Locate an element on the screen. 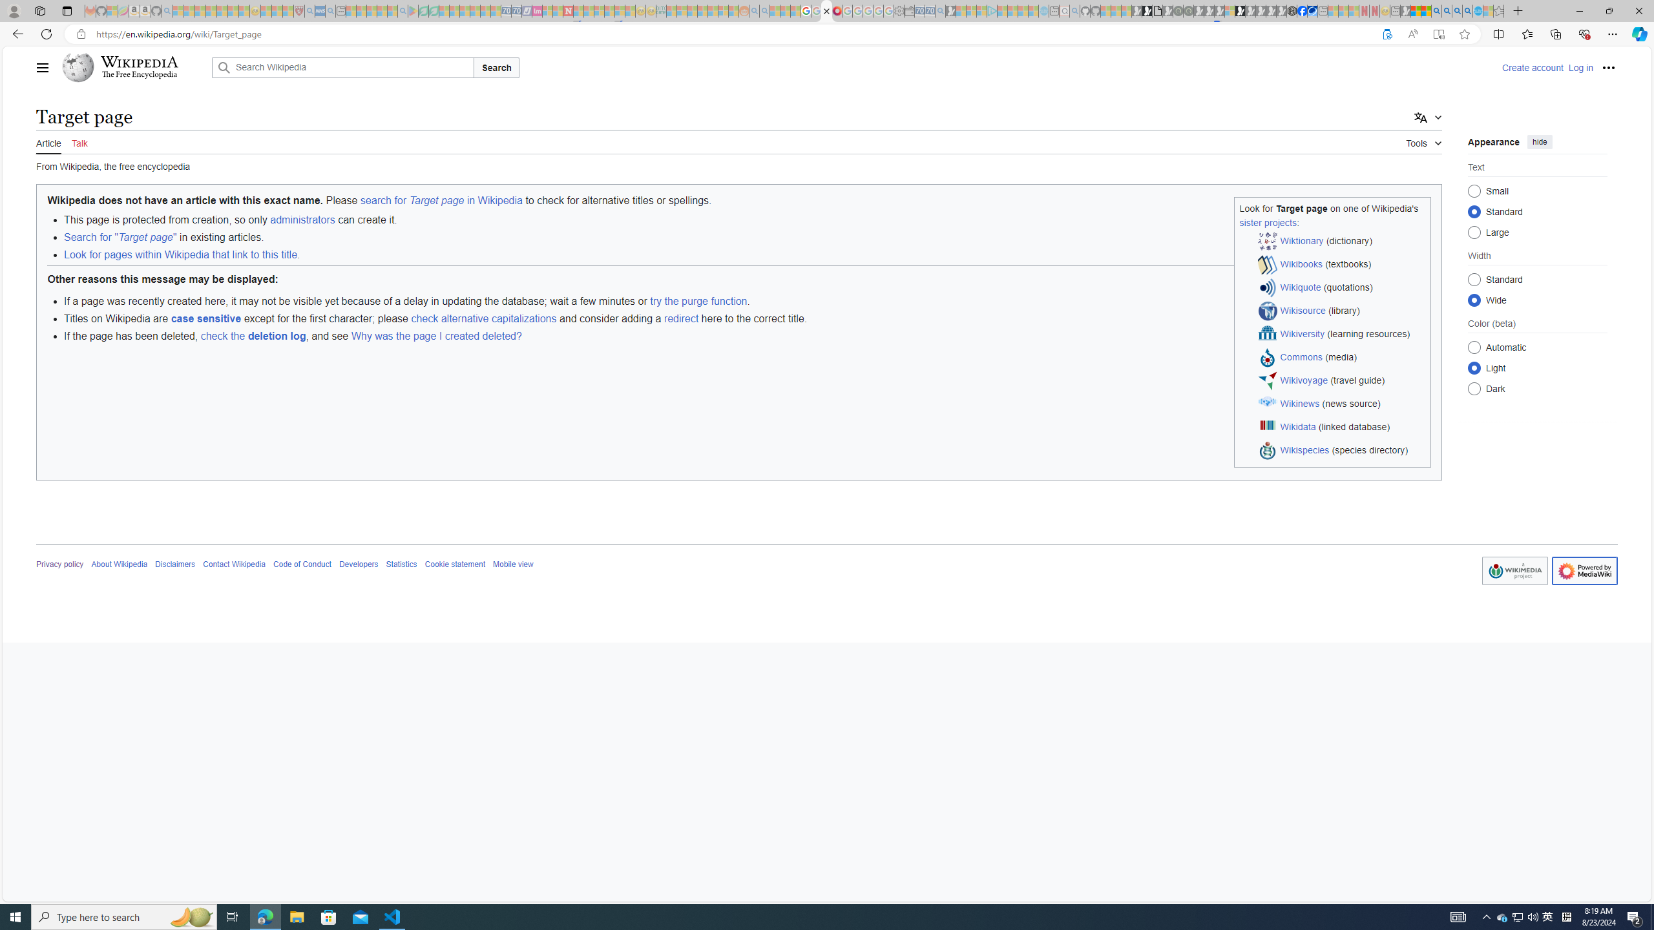 The width and height of the screenshot is (1654, 930). Search for "Target page" in existing articles. is located at coordinates (747, 238).